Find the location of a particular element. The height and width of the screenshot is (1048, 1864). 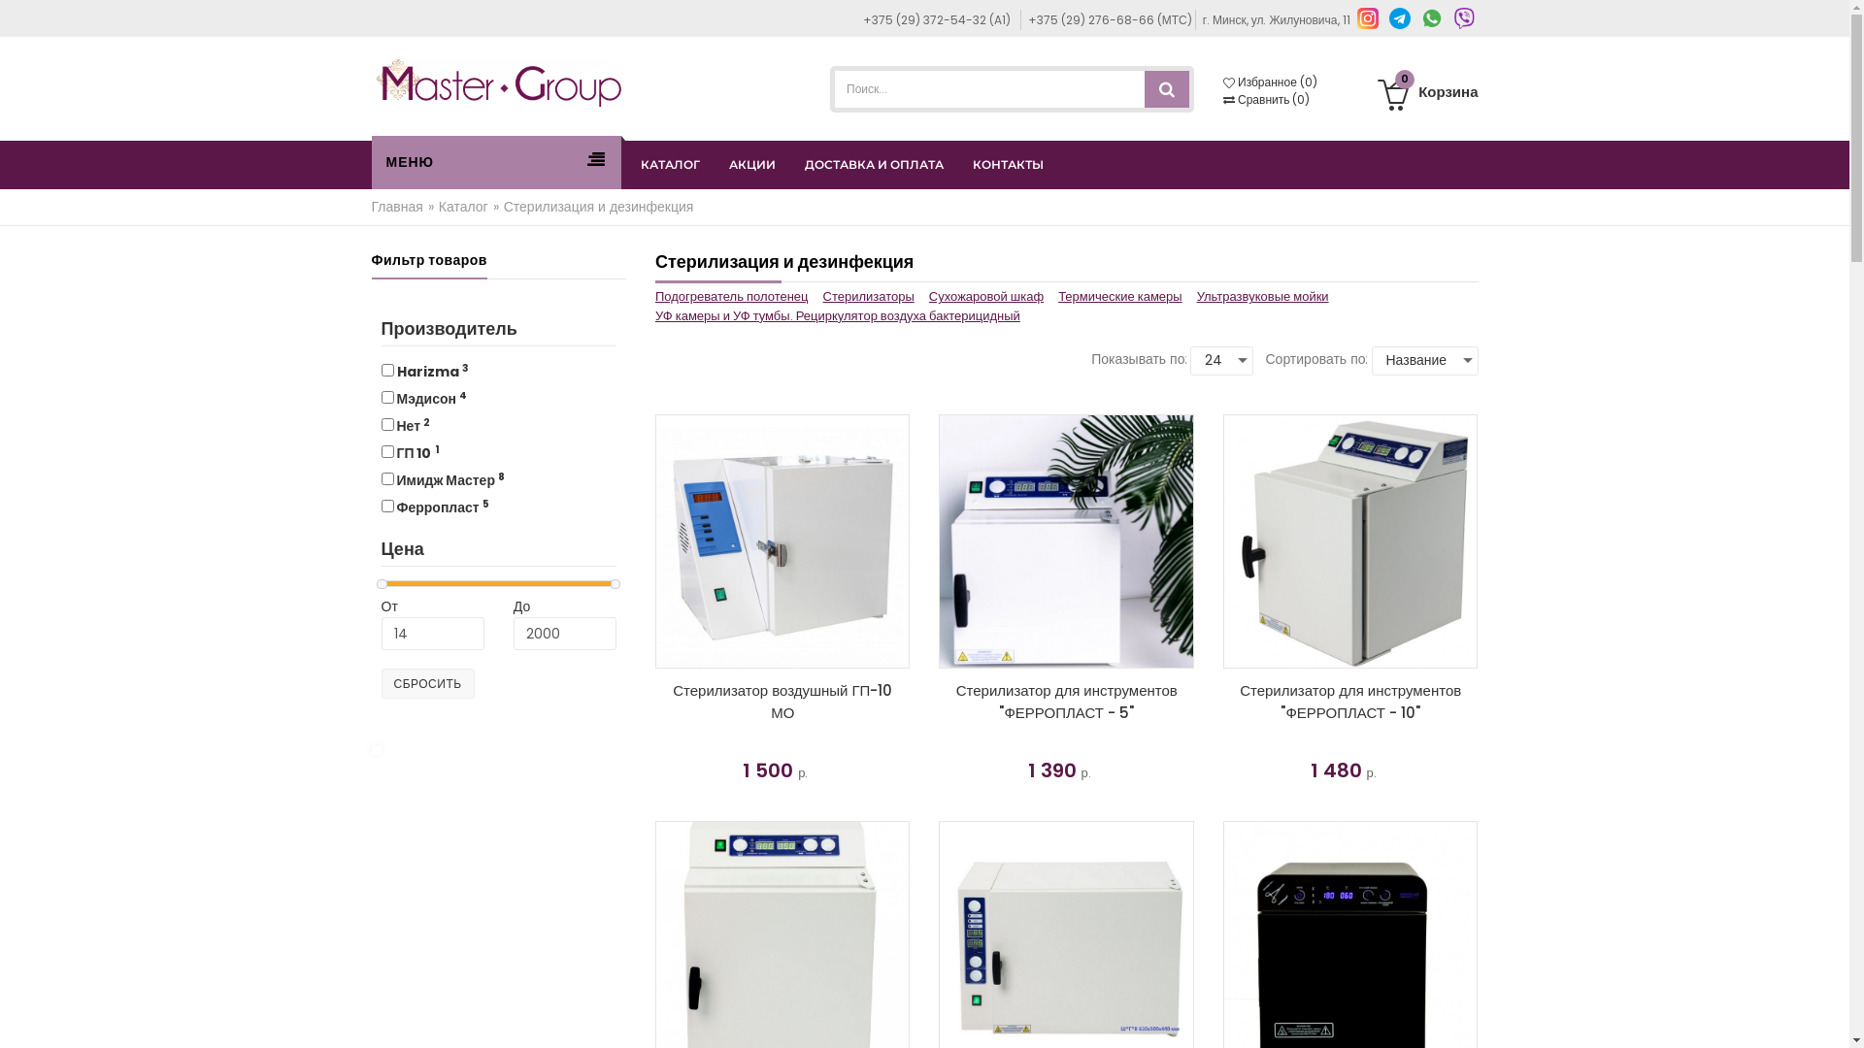

cart/add is located at coordinates (782, 832).